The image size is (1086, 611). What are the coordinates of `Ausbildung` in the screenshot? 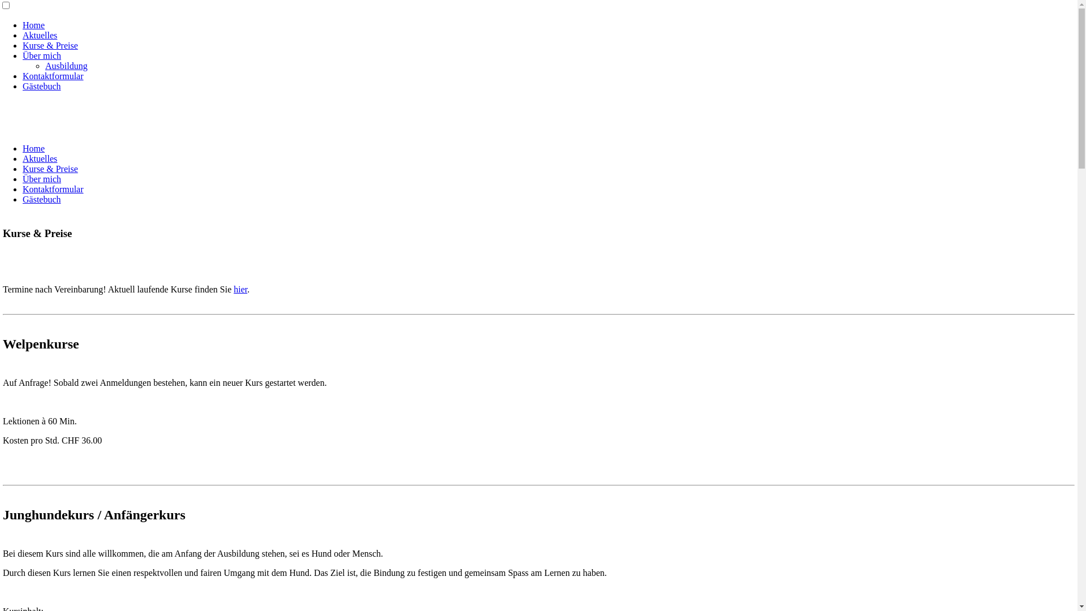 It's located at (67, 66).